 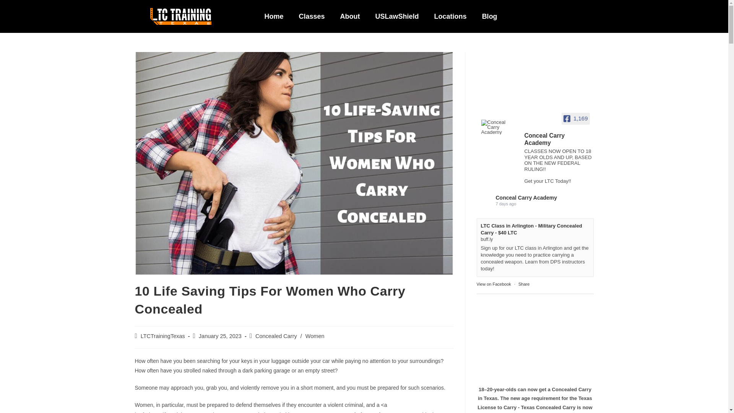 I want to click on Locations, so click(x=450, y=16).